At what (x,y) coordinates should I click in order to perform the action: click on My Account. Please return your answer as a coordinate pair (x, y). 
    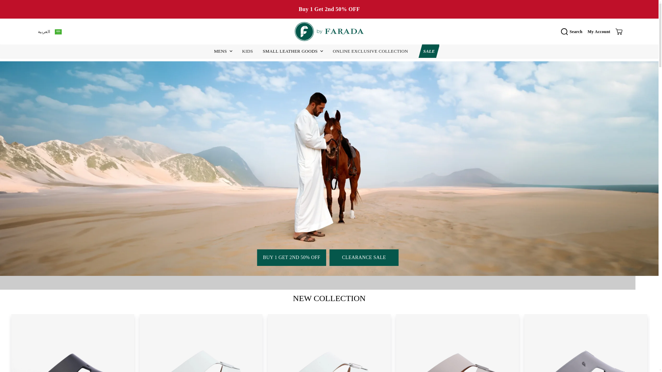
    Looking at the image, I should click on (599, 32).